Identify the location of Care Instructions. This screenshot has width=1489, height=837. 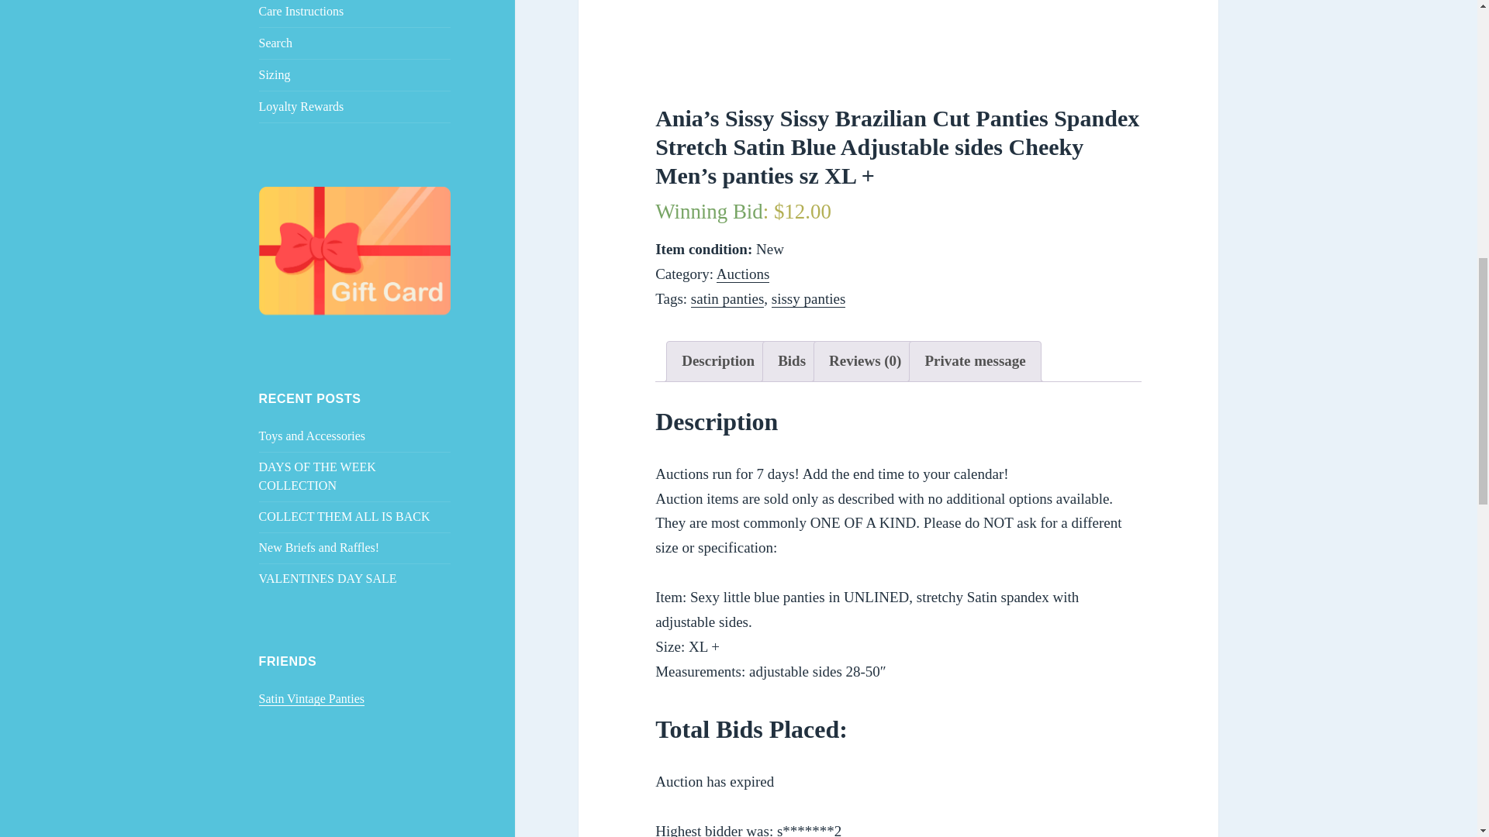
(355, 13).